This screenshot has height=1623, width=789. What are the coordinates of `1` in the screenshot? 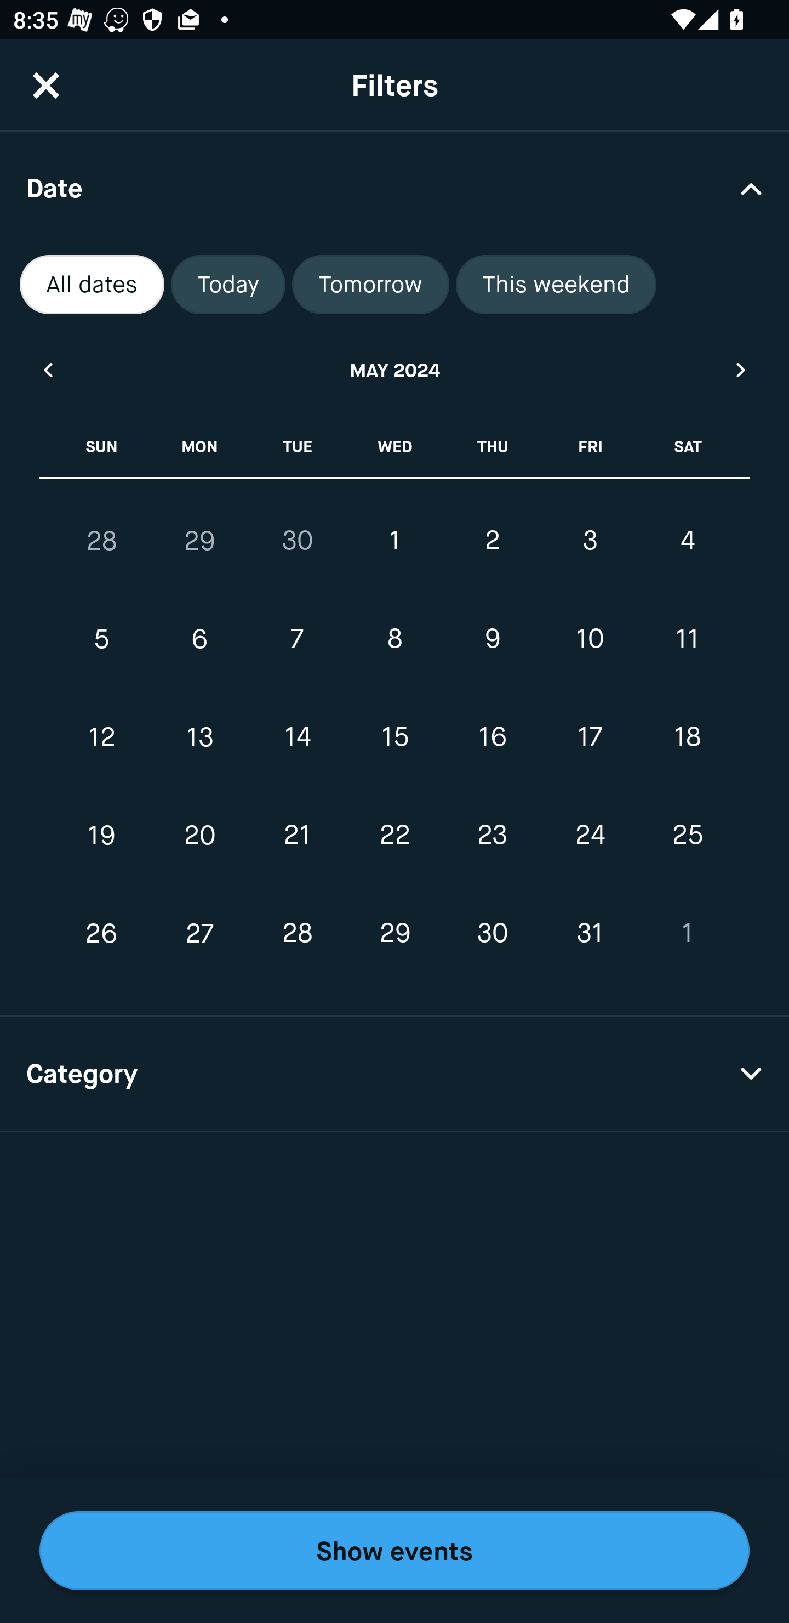 It's located at (687, 933).